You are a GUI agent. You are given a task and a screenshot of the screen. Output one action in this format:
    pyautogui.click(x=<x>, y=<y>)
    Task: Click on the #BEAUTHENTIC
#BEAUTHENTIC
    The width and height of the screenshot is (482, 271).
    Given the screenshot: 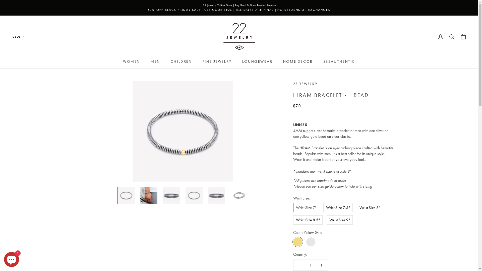 What is the action you would take?
    pyautogui.click(x=339, y=61)
    